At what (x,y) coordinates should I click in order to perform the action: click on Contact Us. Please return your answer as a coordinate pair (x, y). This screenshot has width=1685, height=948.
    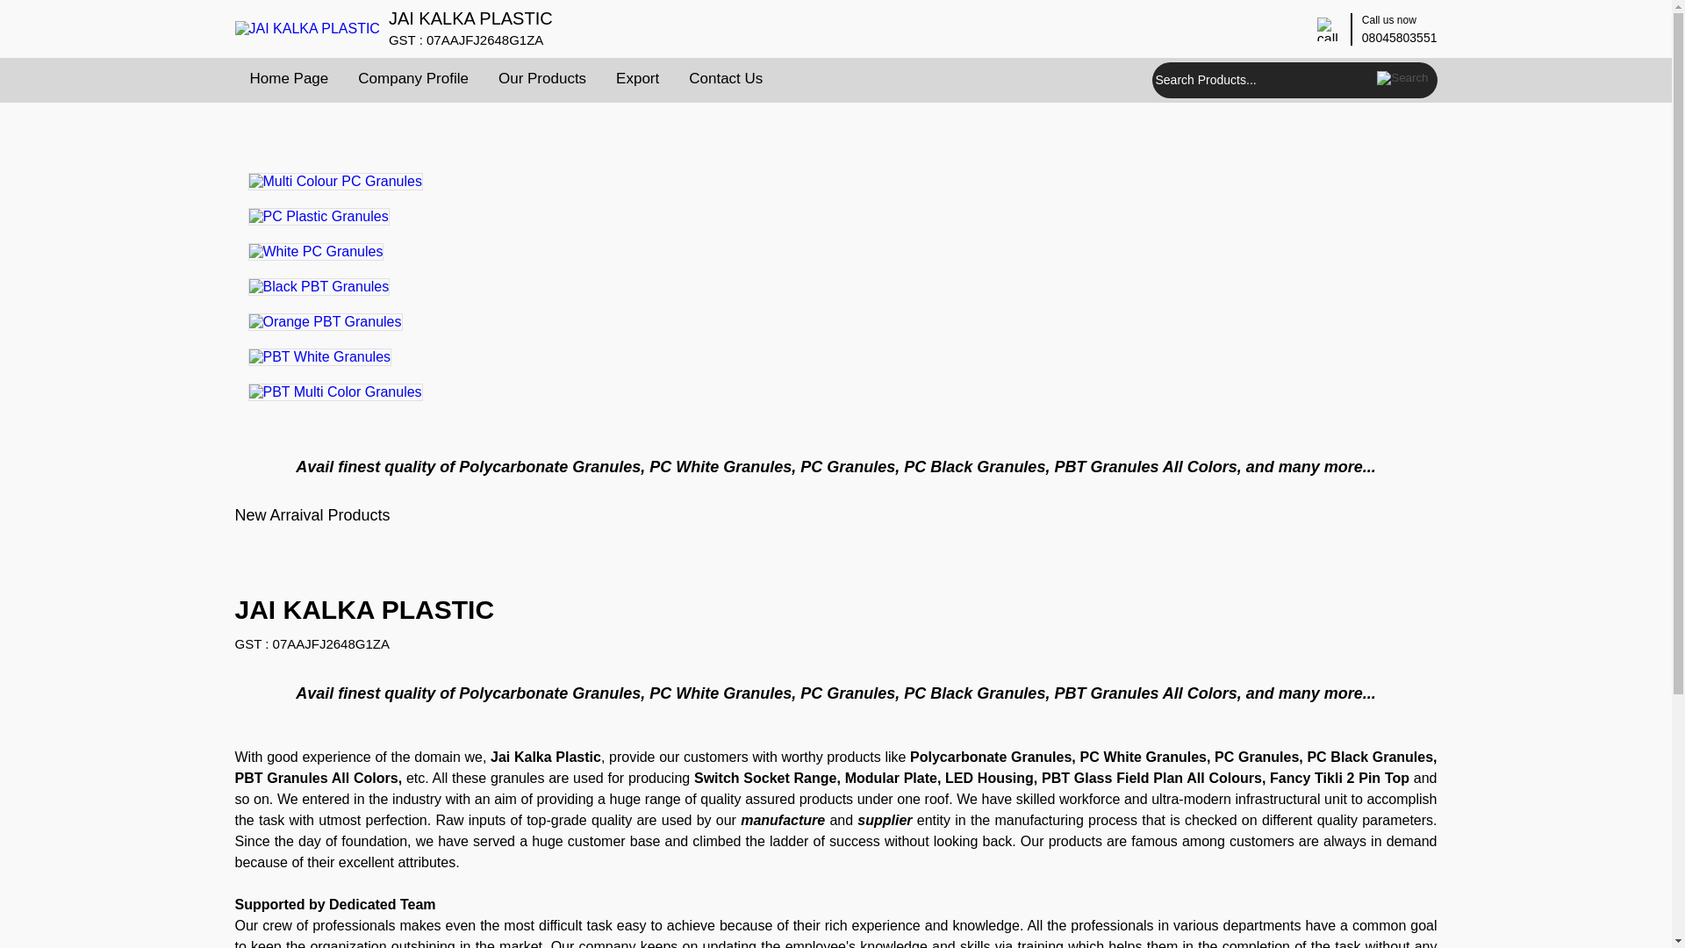
    Looking at the image, I should click on (725, 78).